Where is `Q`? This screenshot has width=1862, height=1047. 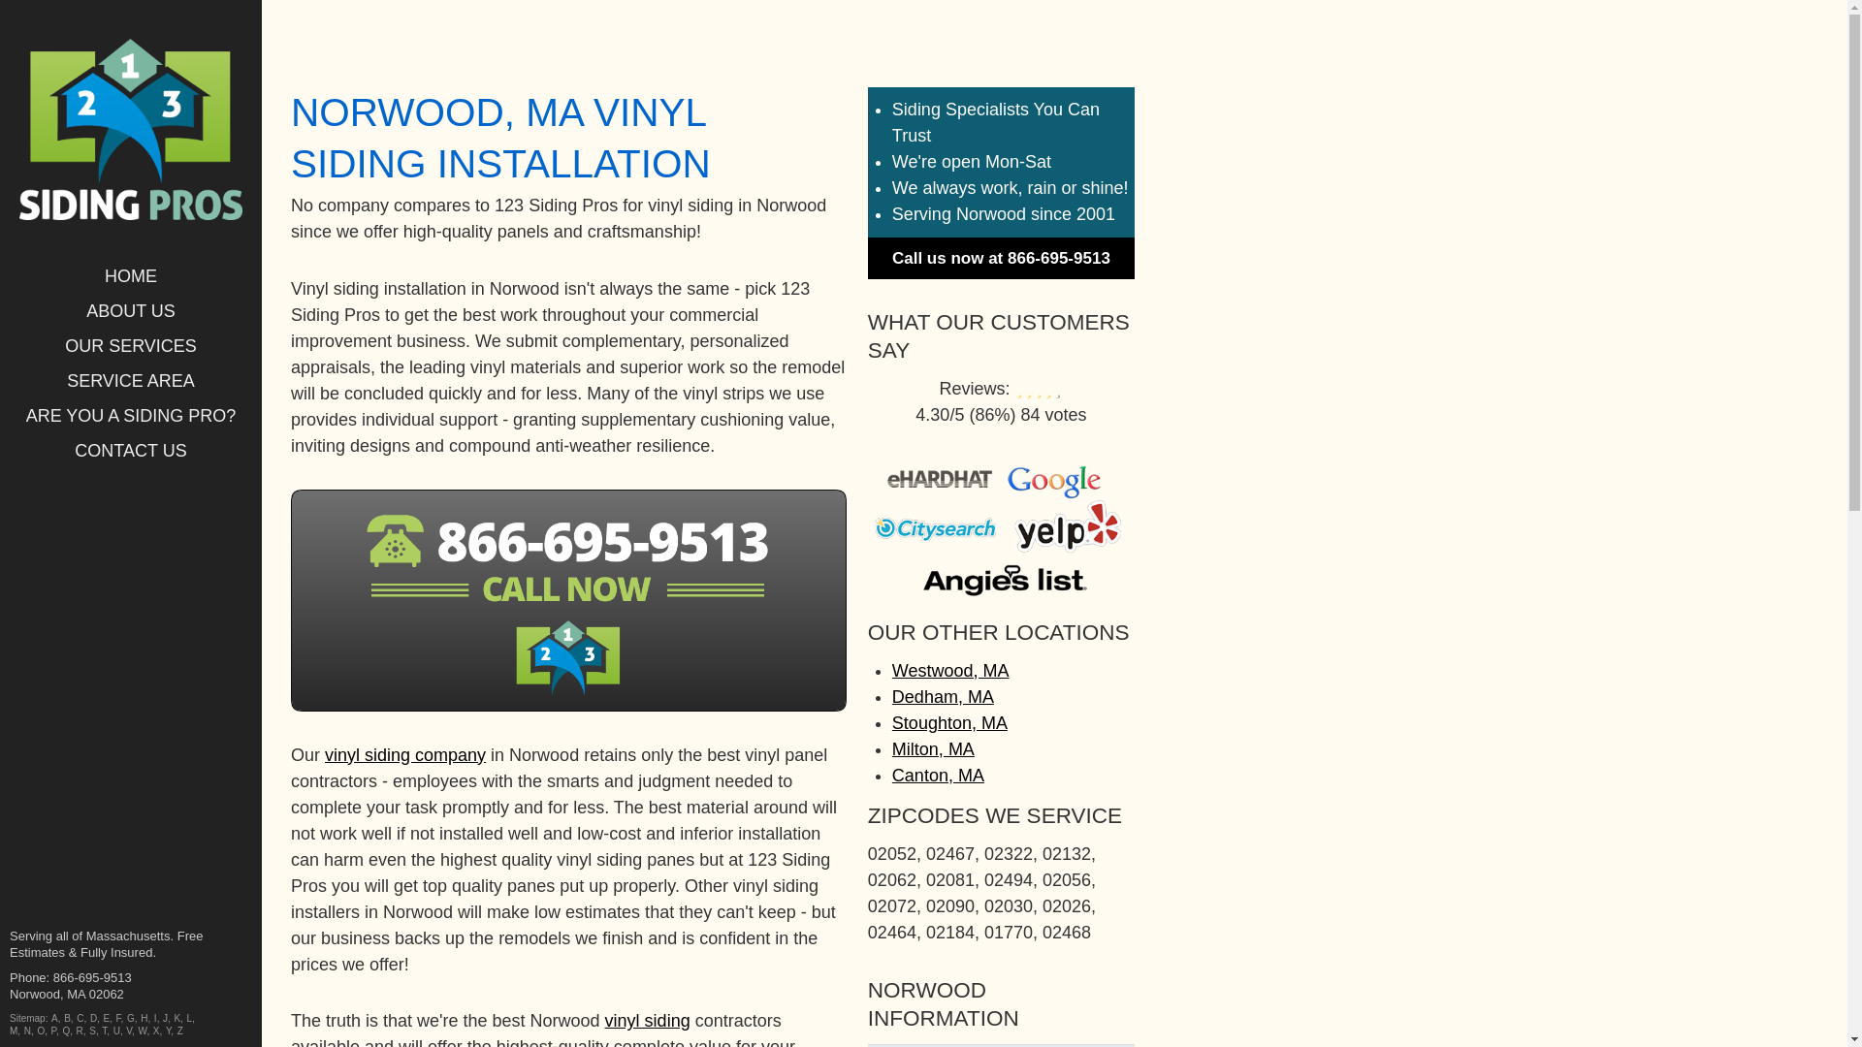 Q is located at coordinates (66, 1031).